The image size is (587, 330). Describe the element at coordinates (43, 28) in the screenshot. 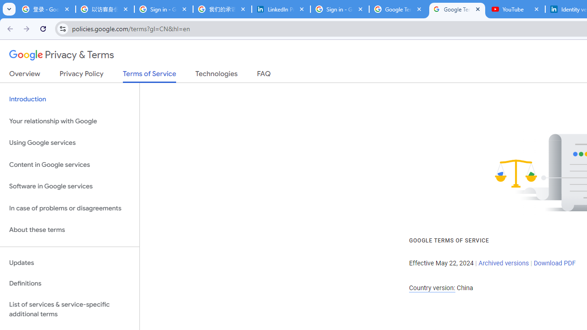

I see `Reload` at that location.